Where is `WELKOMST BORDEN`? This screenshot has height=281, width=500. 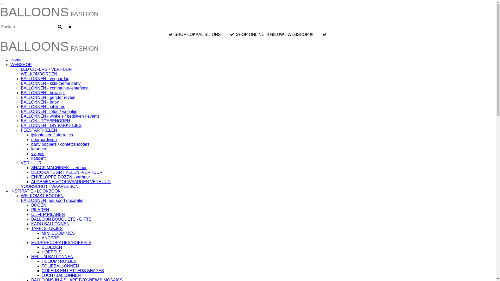 WELKOMST BORDEN is located at coordinates (42, 196).